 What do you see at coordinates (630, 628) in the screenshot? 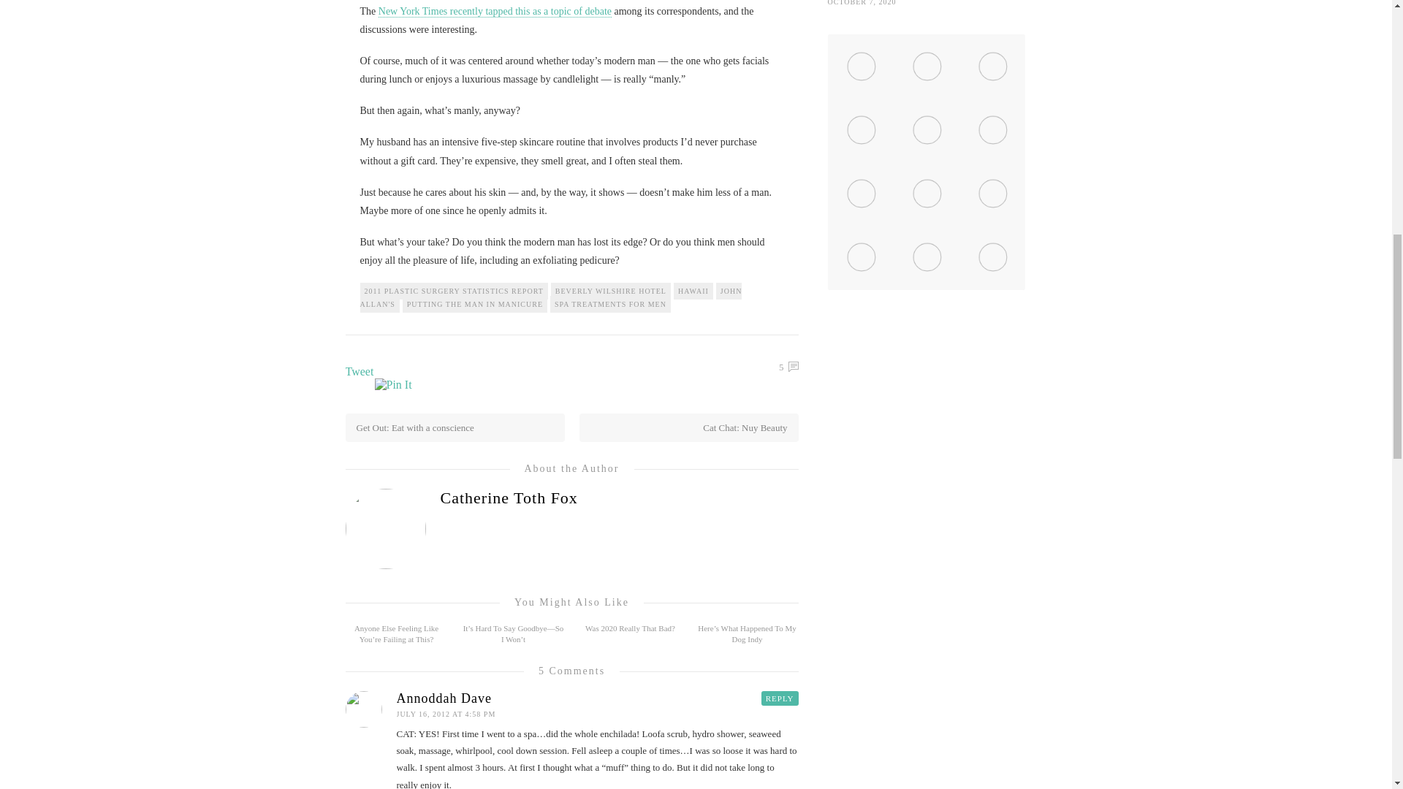
I see `Permanent Link: Was 2020 Really That Bad?` at bounding box center [630, 628].